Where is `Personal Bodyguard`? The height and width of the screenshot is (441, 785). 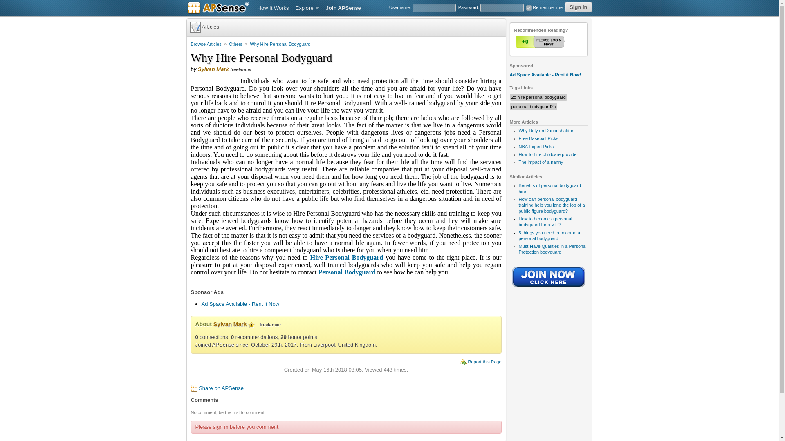 Personal Bodyguard is located at coordinates (346, 272).